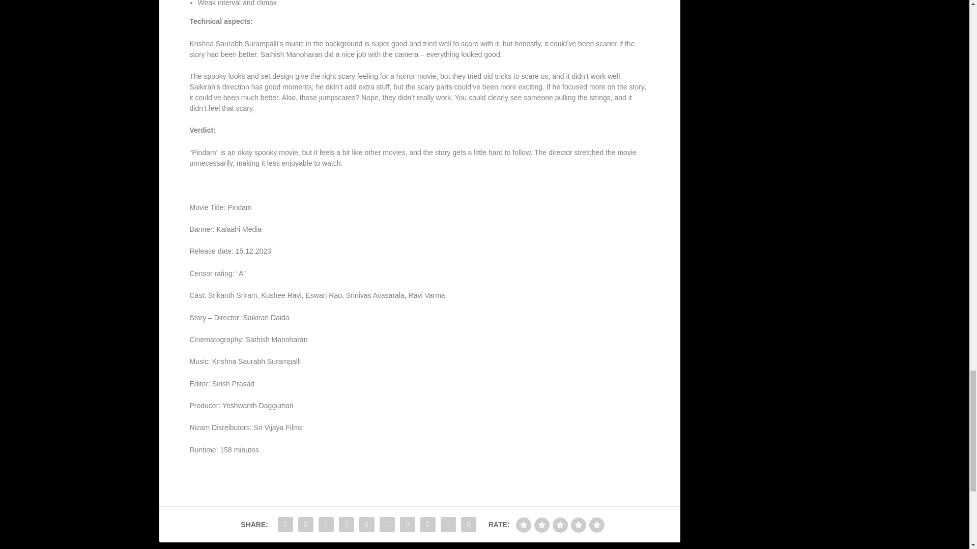 The image size is (977, 549). I want to click on bad, so click(523, 525).